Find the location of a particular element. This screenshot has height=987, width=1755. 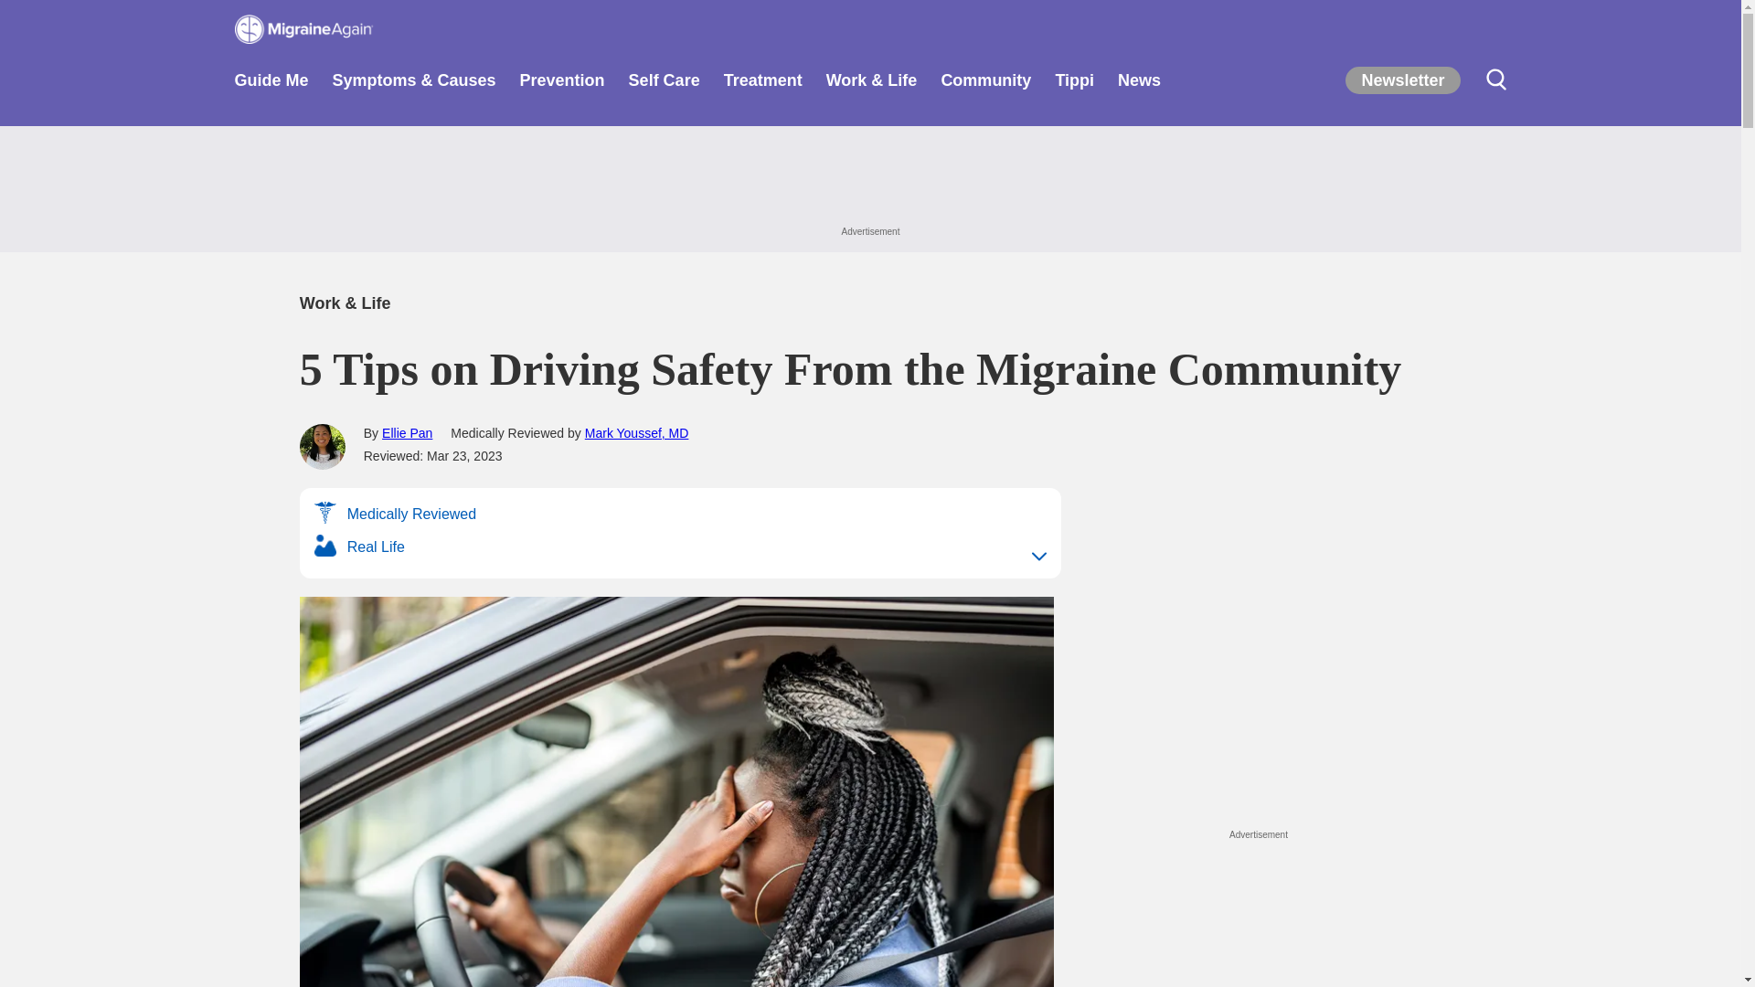

Prevention is located at coordinates (562, 85).